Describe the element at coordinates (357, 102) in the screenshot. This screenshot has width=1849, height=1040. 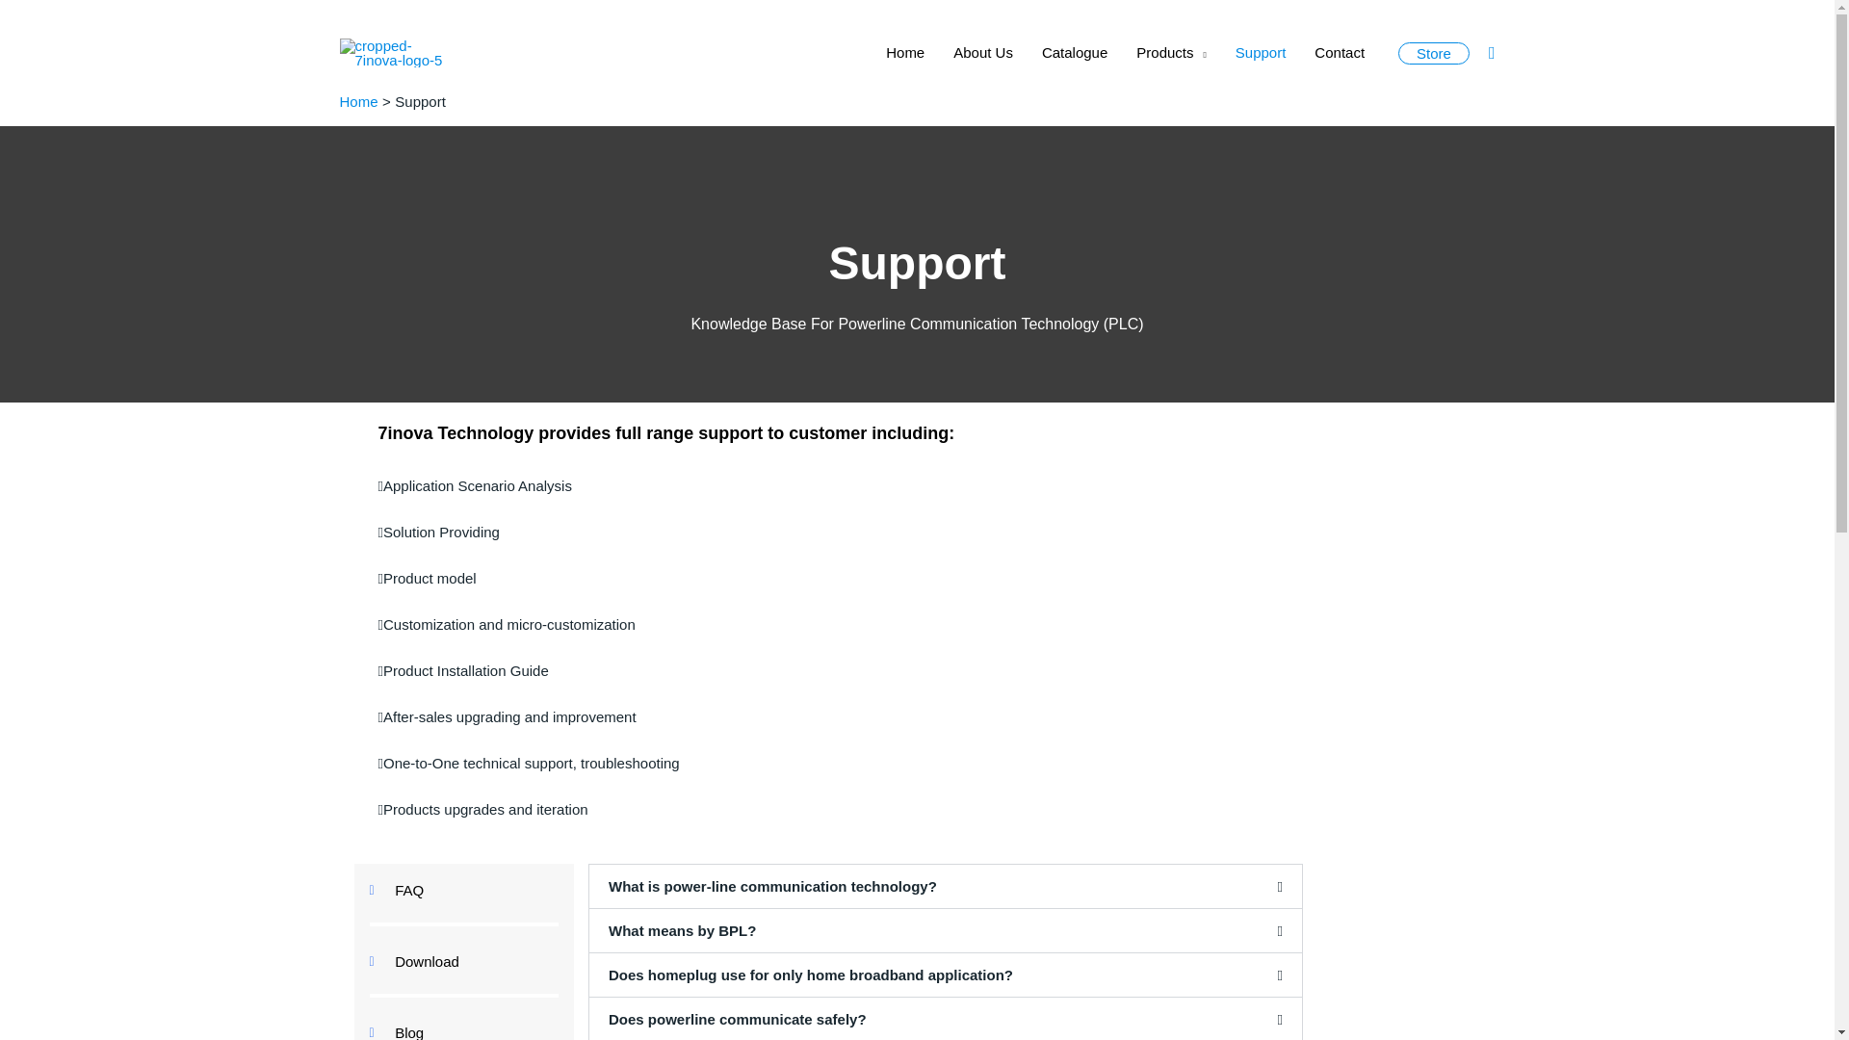
I see `Home` at that location.